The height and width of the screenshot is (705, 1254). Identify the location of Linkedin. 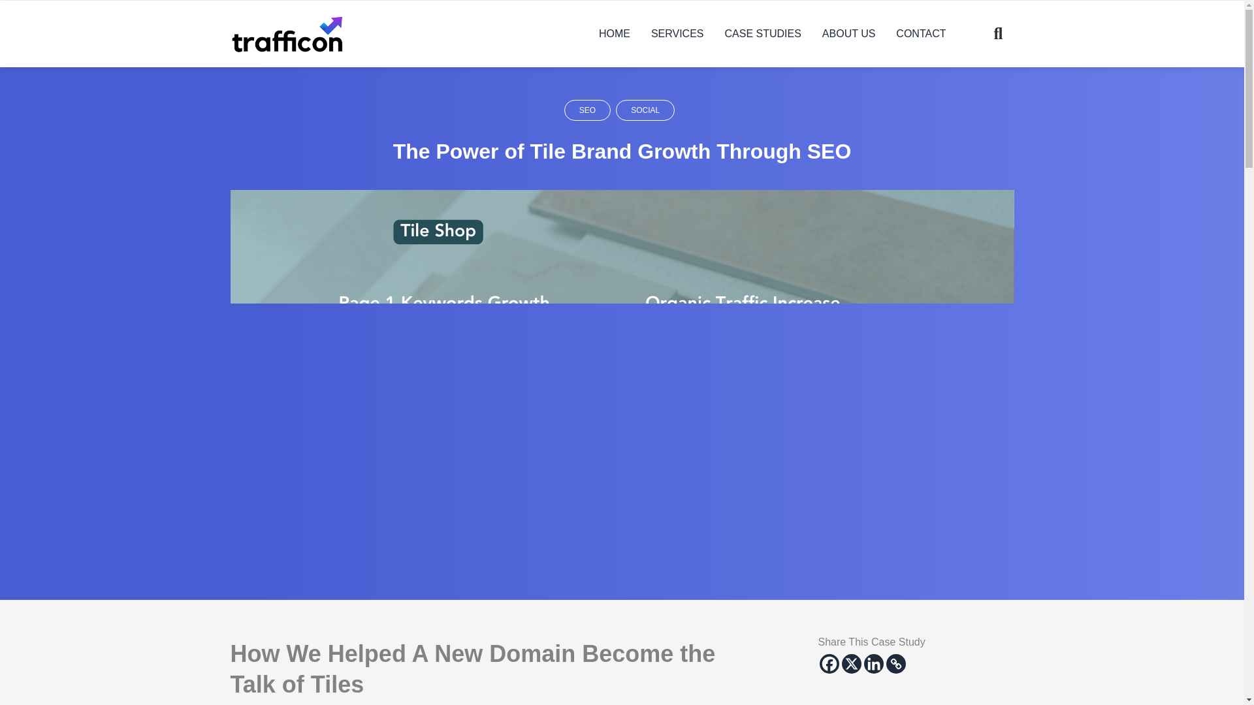
(873, 664).